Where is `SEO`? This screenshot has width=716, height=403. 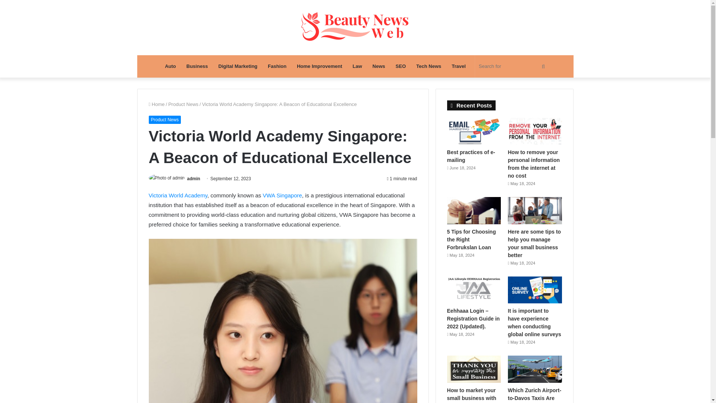
SEO is located at coordinates (401, 66).